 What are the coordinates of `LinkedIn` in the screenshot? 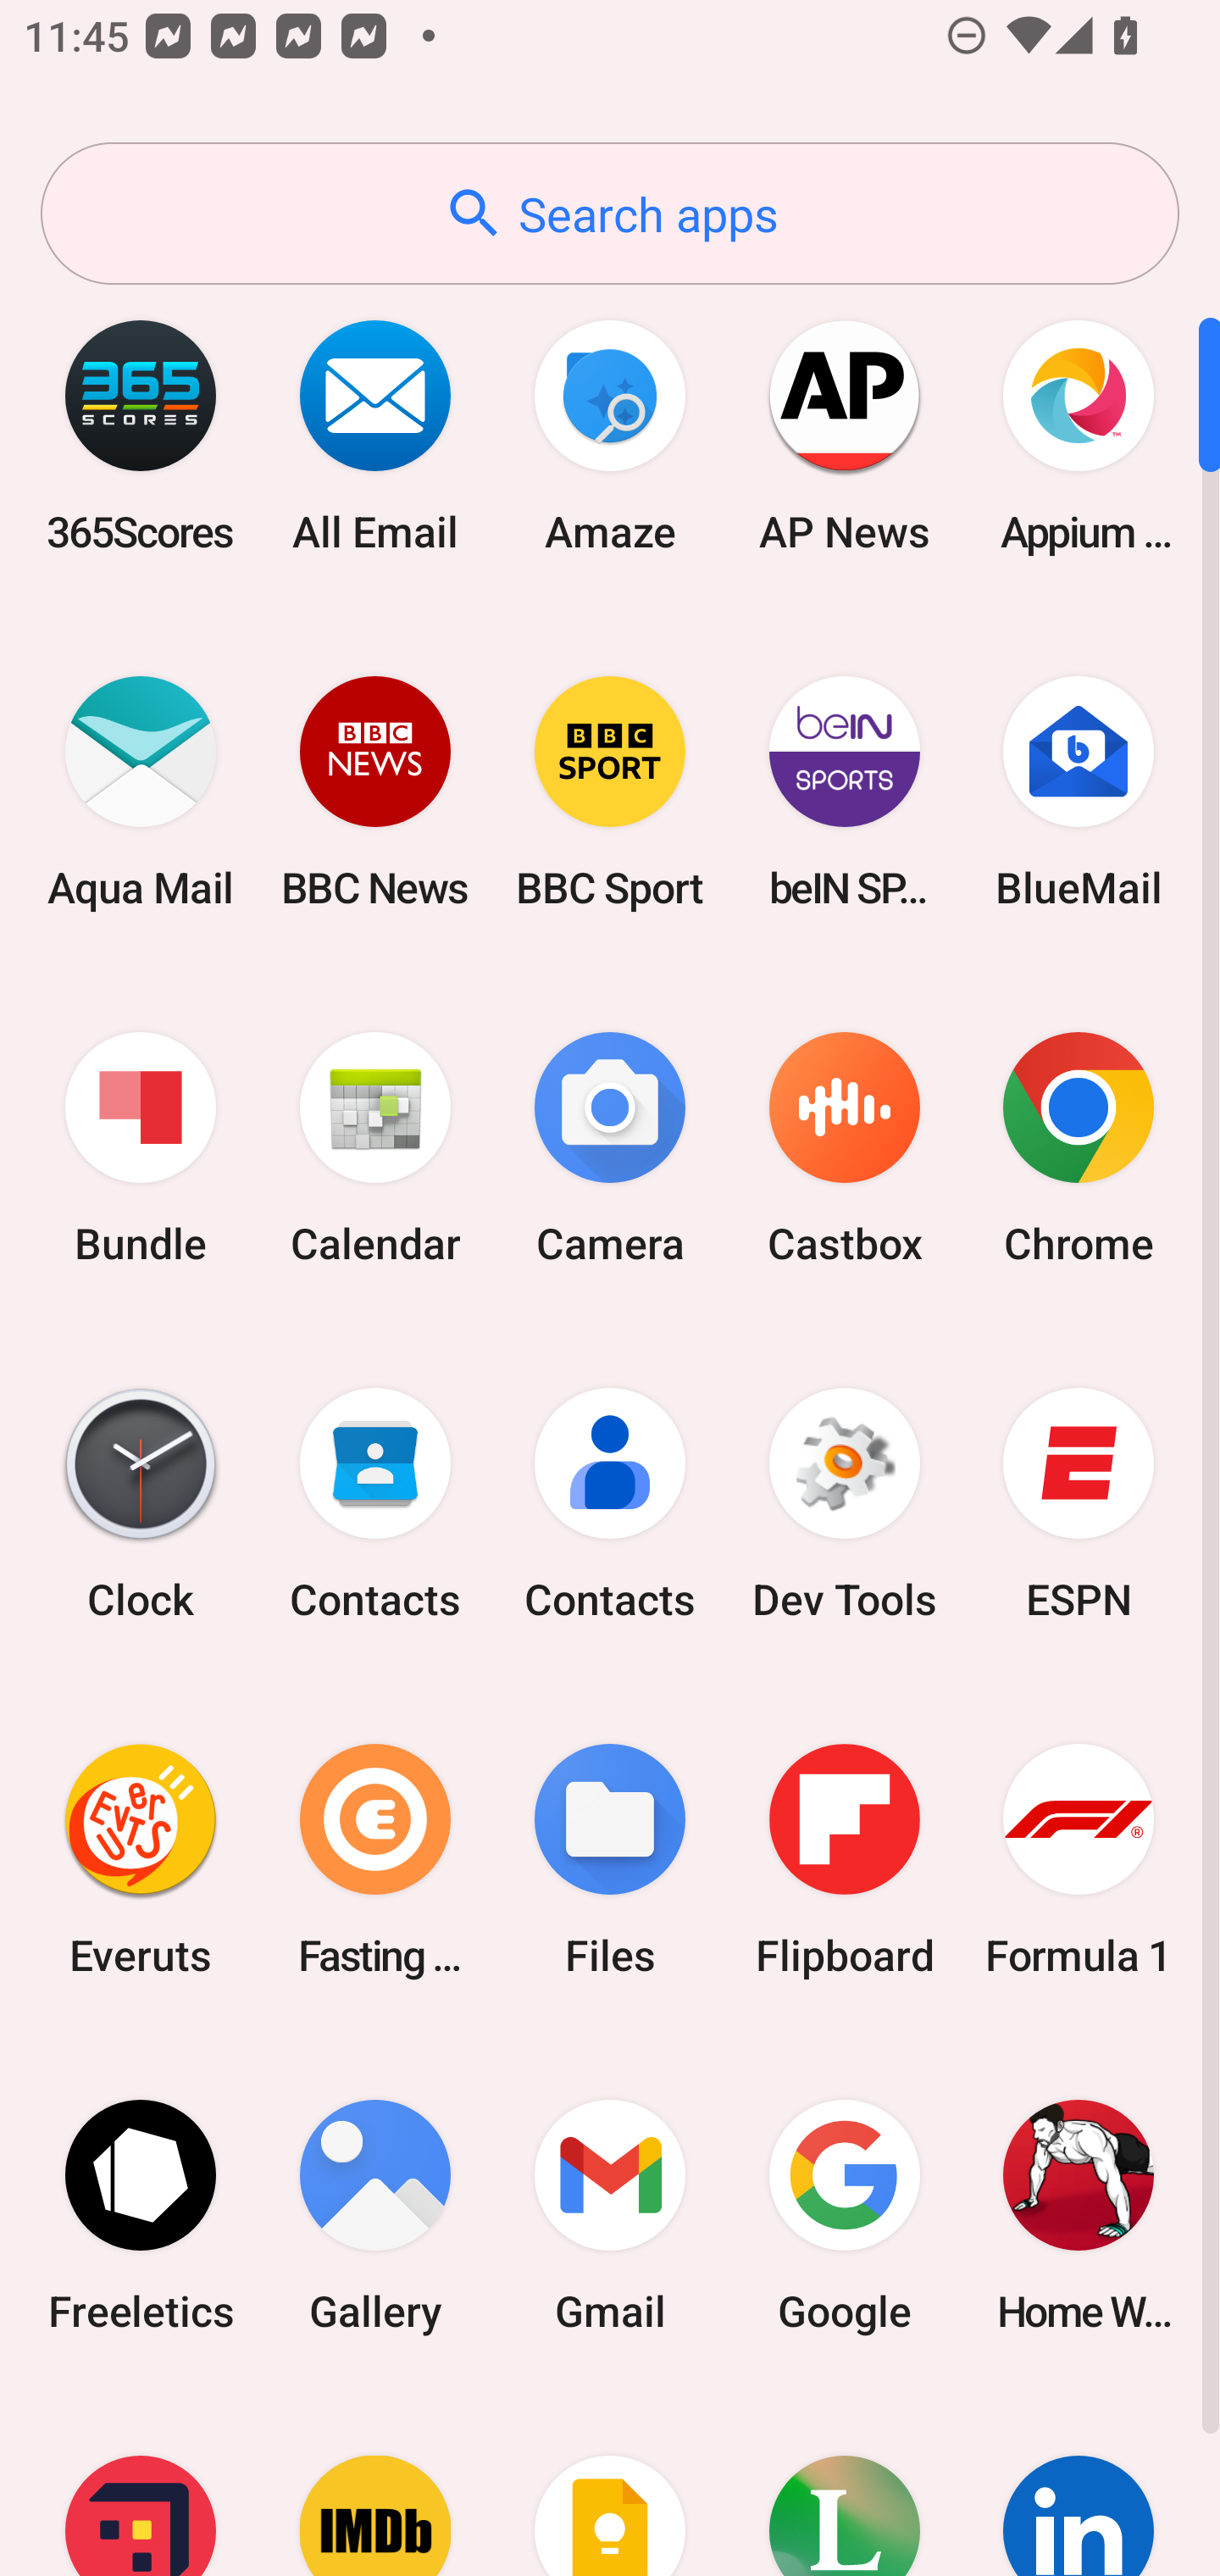 It's located at (1079, 2484).